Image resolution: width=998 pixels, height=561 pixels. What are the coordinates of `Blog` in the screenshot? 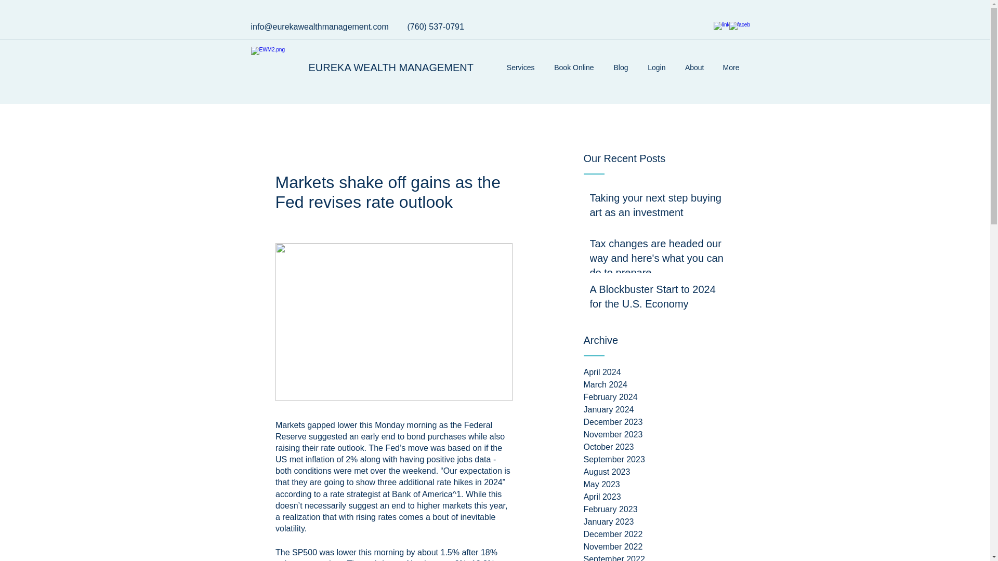 It's located at (619, 67).